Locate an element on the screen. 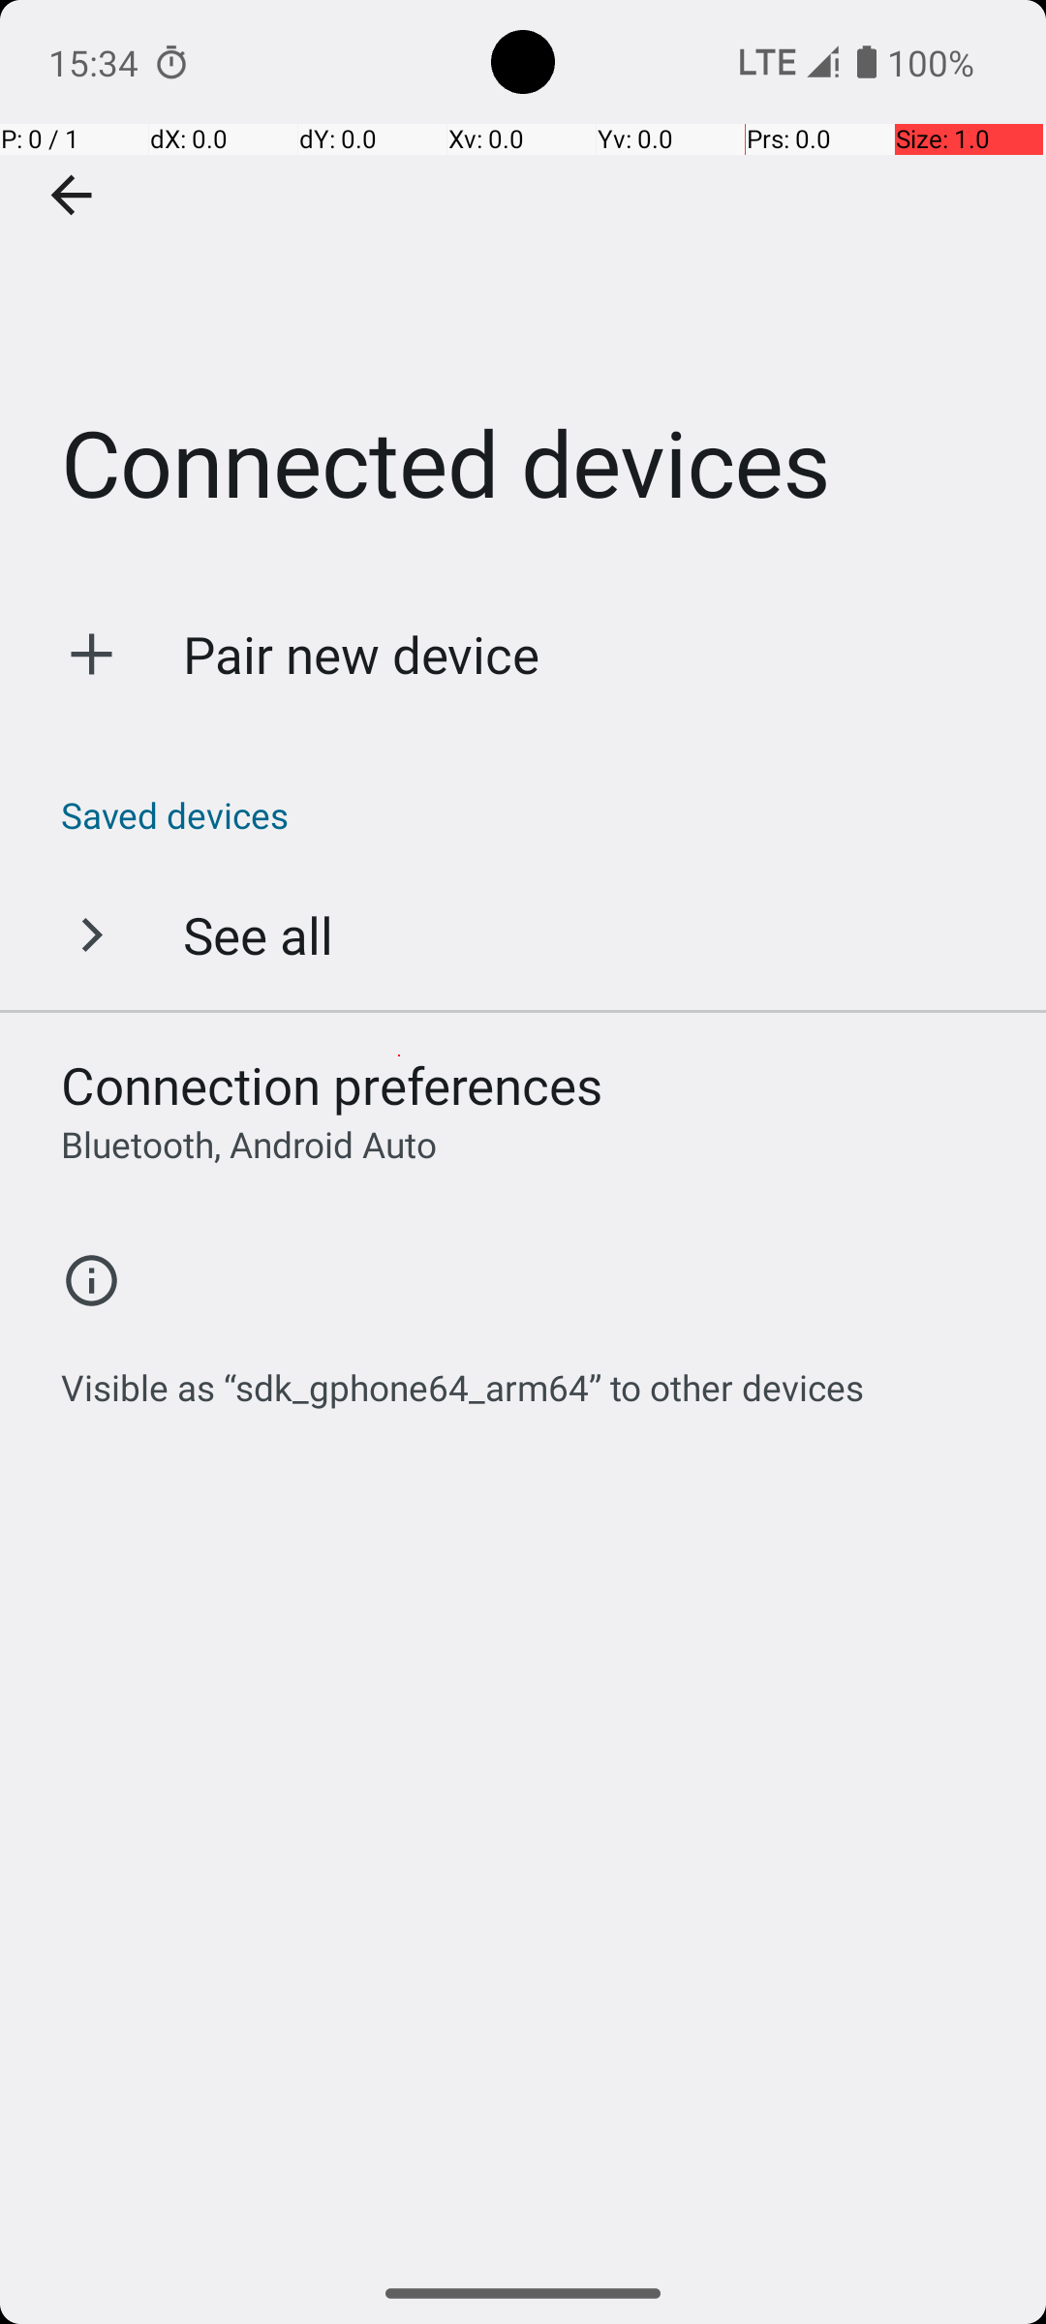  See all is located at coordinates (258, 934).